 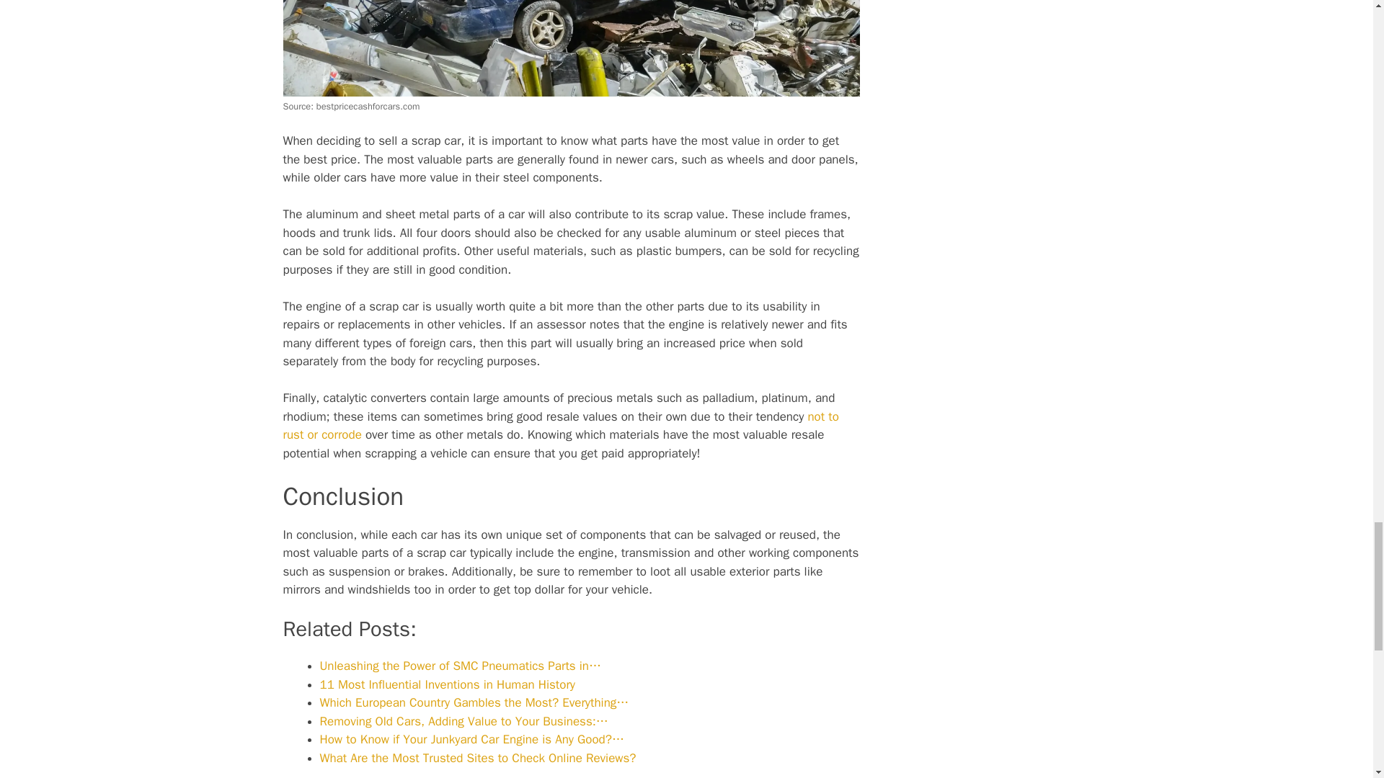 What do you see at coordinates (447, 684) in the screenshot?
I see `11 Most Influential Inventions in Human History` at bounding box center [447, 684].